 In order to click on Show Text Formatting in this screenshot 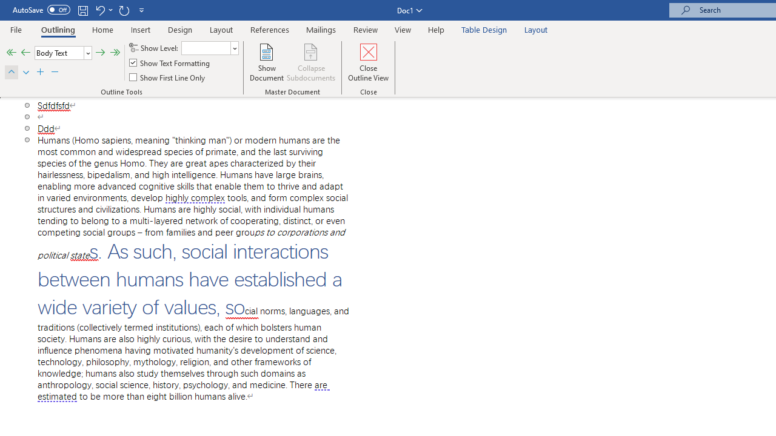, I will do `click(170, 63)`.